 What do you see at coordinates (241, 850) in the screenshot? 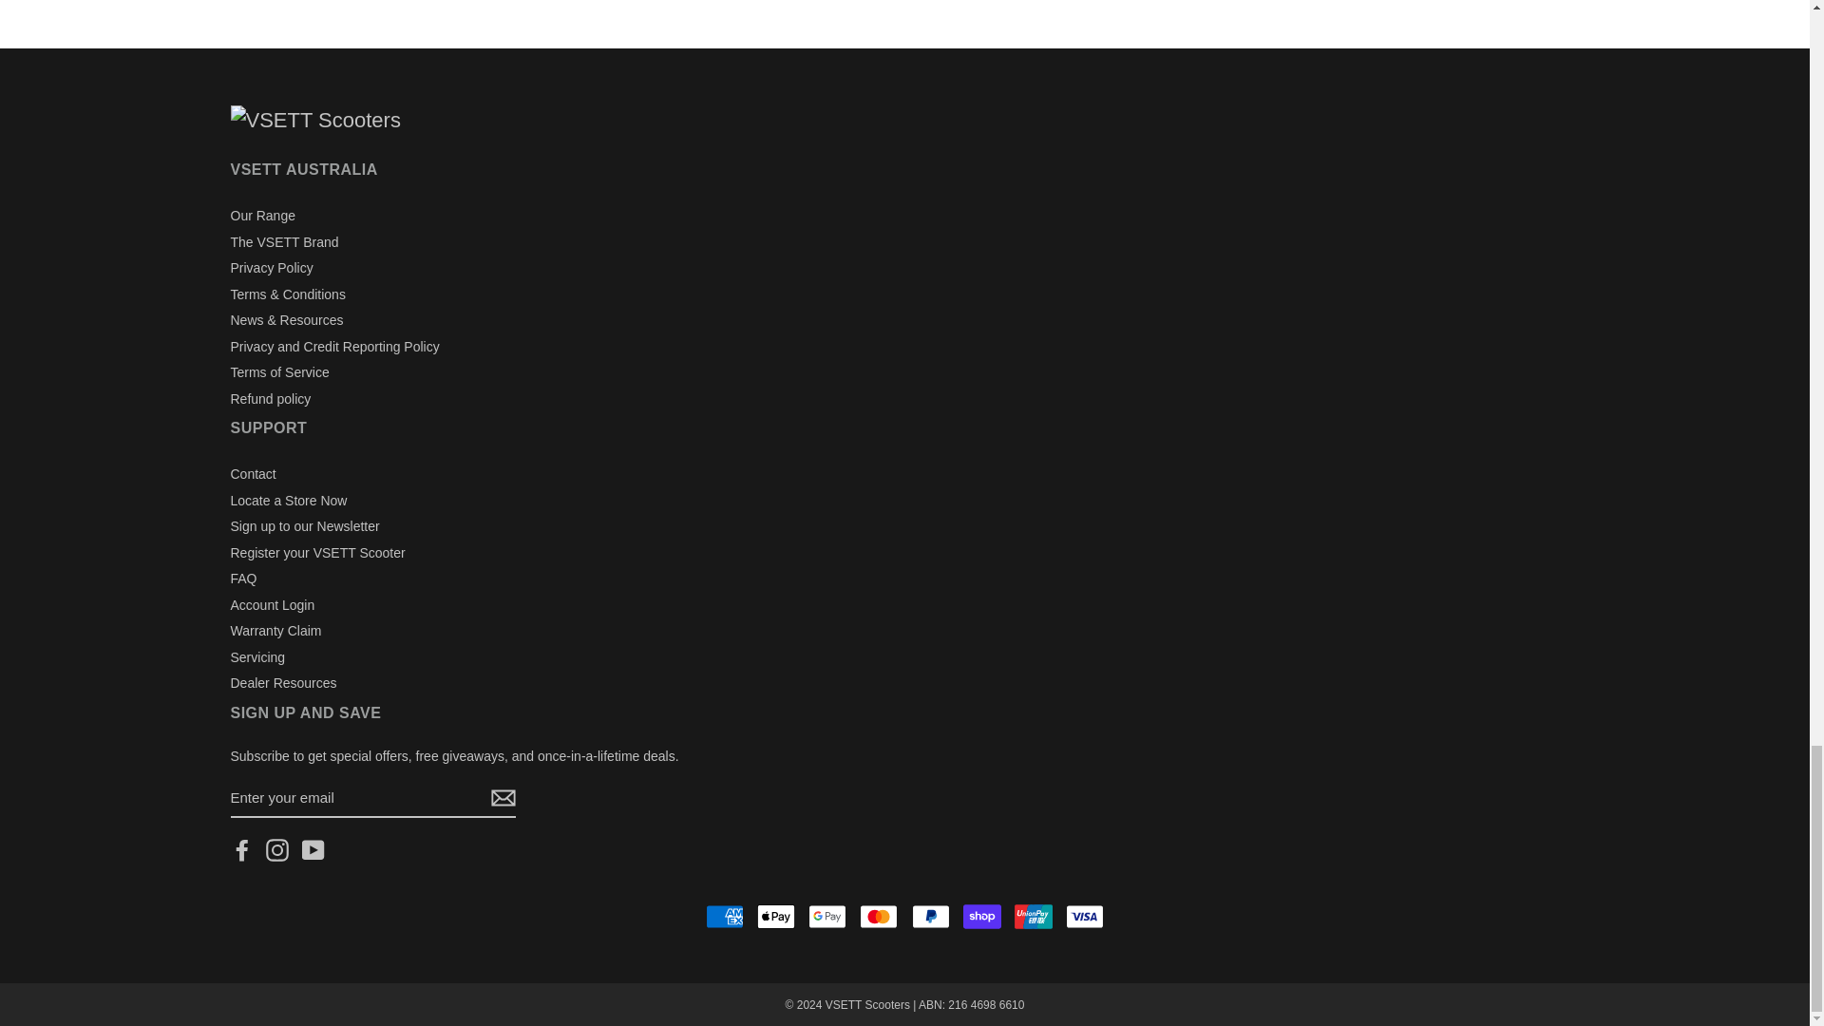
I see `VSETT Scooters on Facebook` at bounding box center [241, 850].